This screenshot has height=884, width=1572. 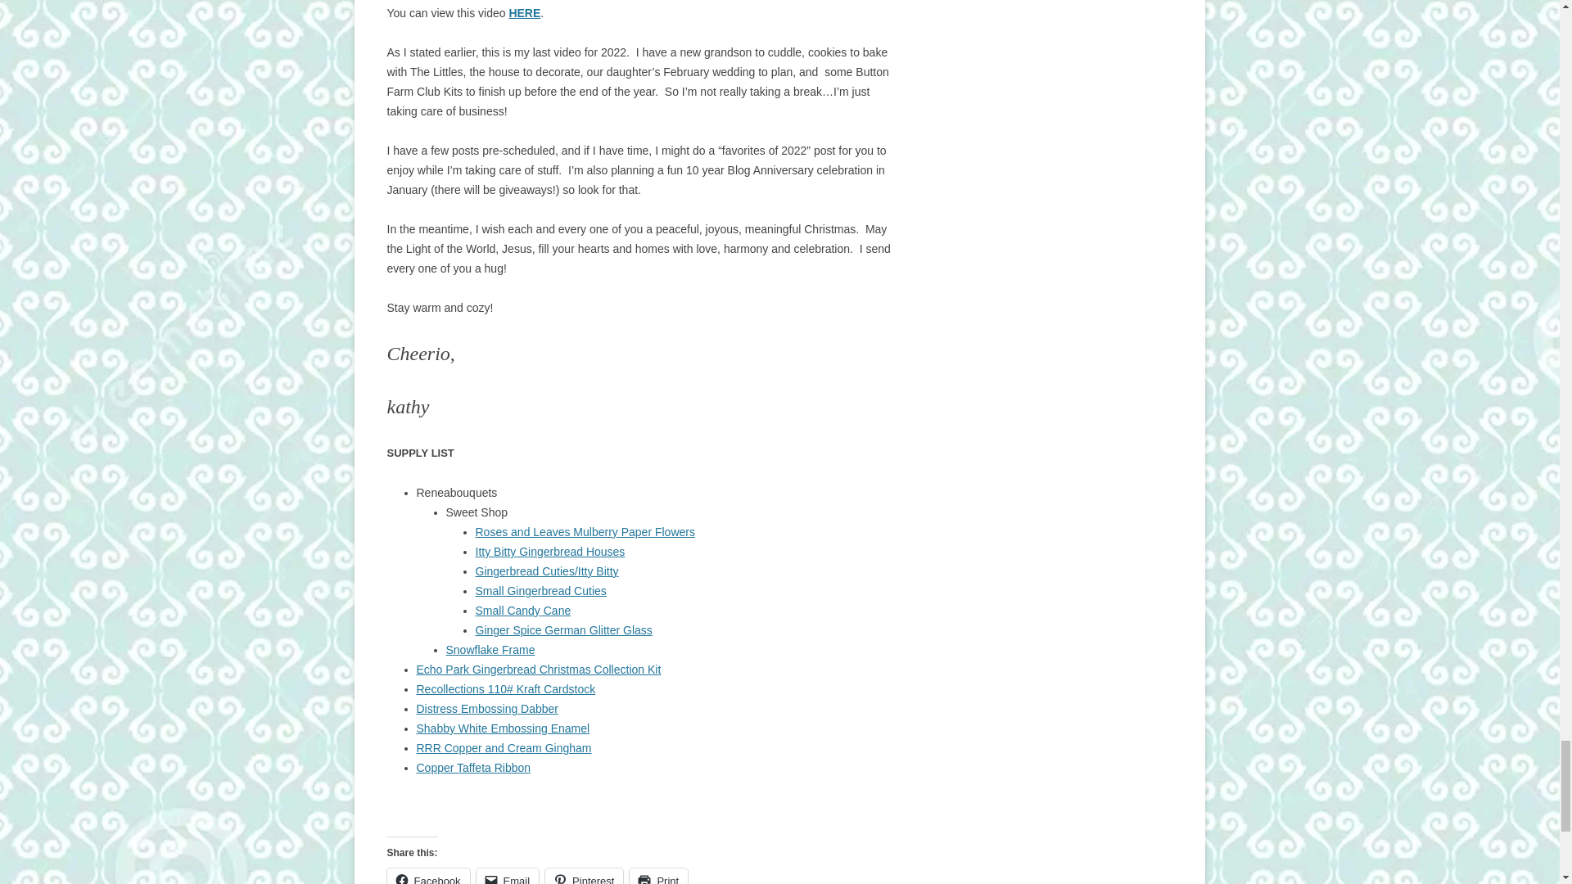 I want to click on Roses and Leaves Mulberry Paper Flowers, so click(x=585, y=531).